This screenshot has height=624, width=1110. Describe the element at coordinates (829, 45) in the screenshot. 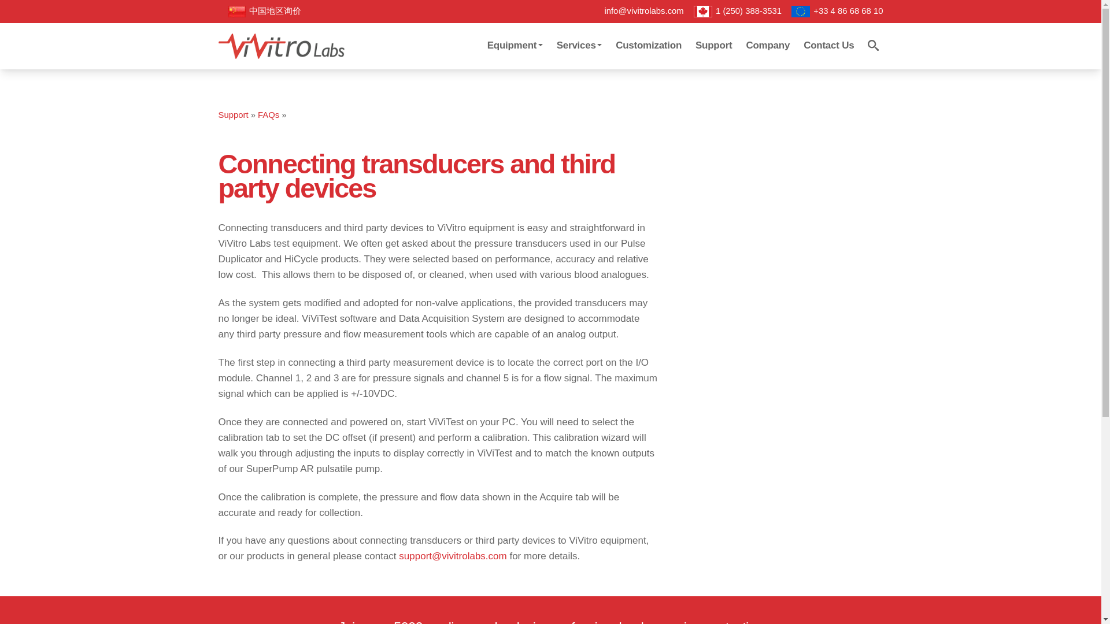

I see `Contact Us` at that location.